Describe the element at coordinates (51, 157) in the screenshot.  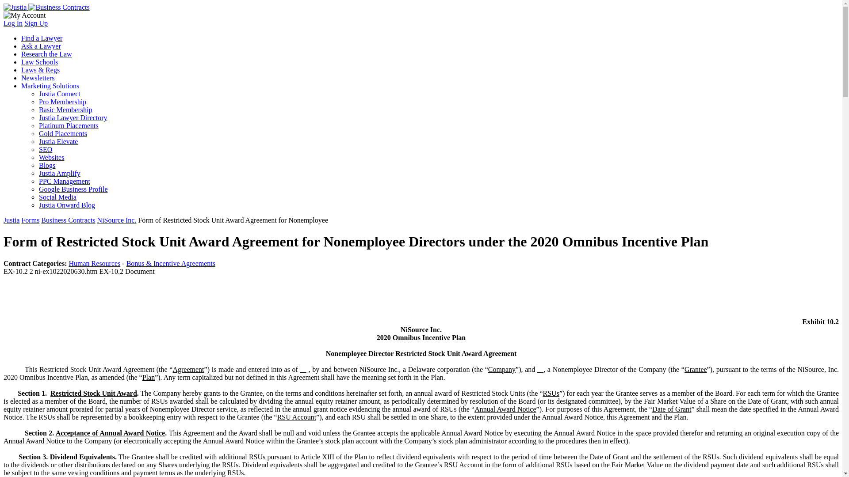
I see `Websites` at that location.